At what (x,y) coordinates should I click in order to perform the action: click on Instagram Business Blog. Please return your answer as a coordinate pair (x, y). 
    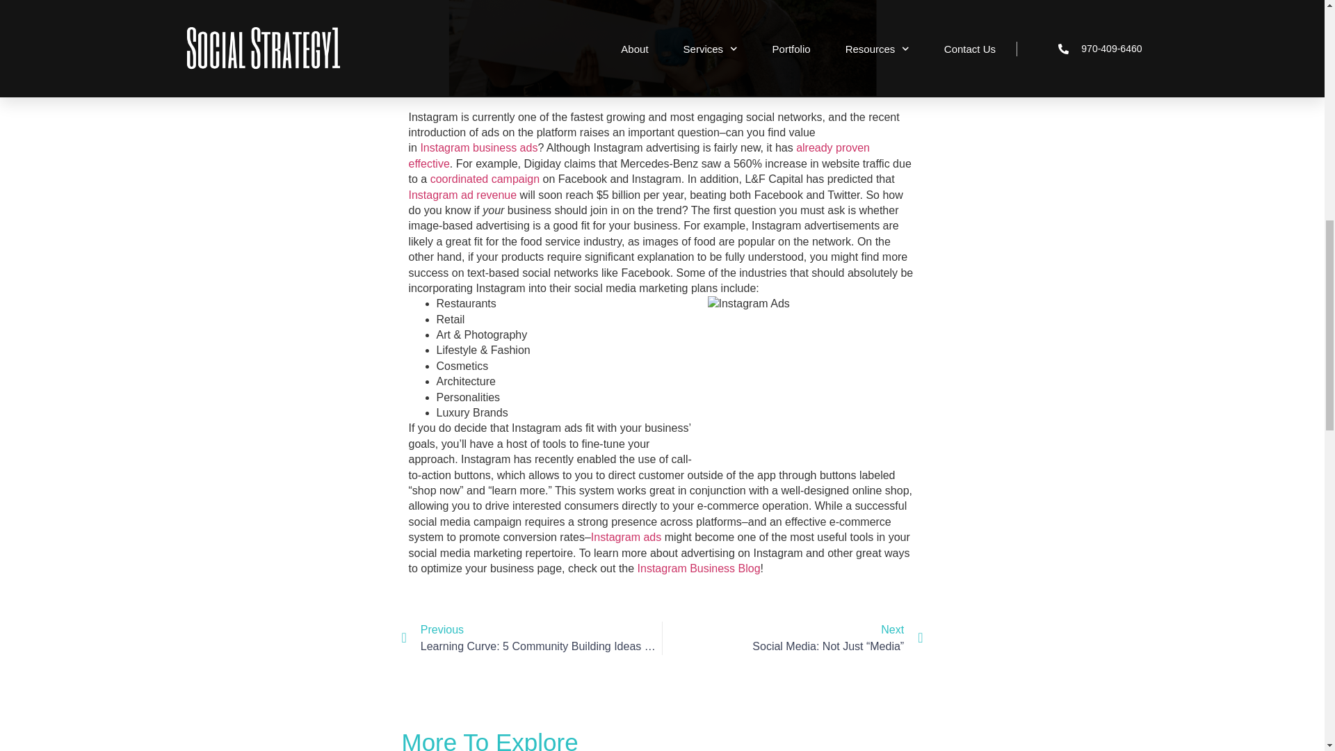
    Looking at the image, I should click on (699, 568).